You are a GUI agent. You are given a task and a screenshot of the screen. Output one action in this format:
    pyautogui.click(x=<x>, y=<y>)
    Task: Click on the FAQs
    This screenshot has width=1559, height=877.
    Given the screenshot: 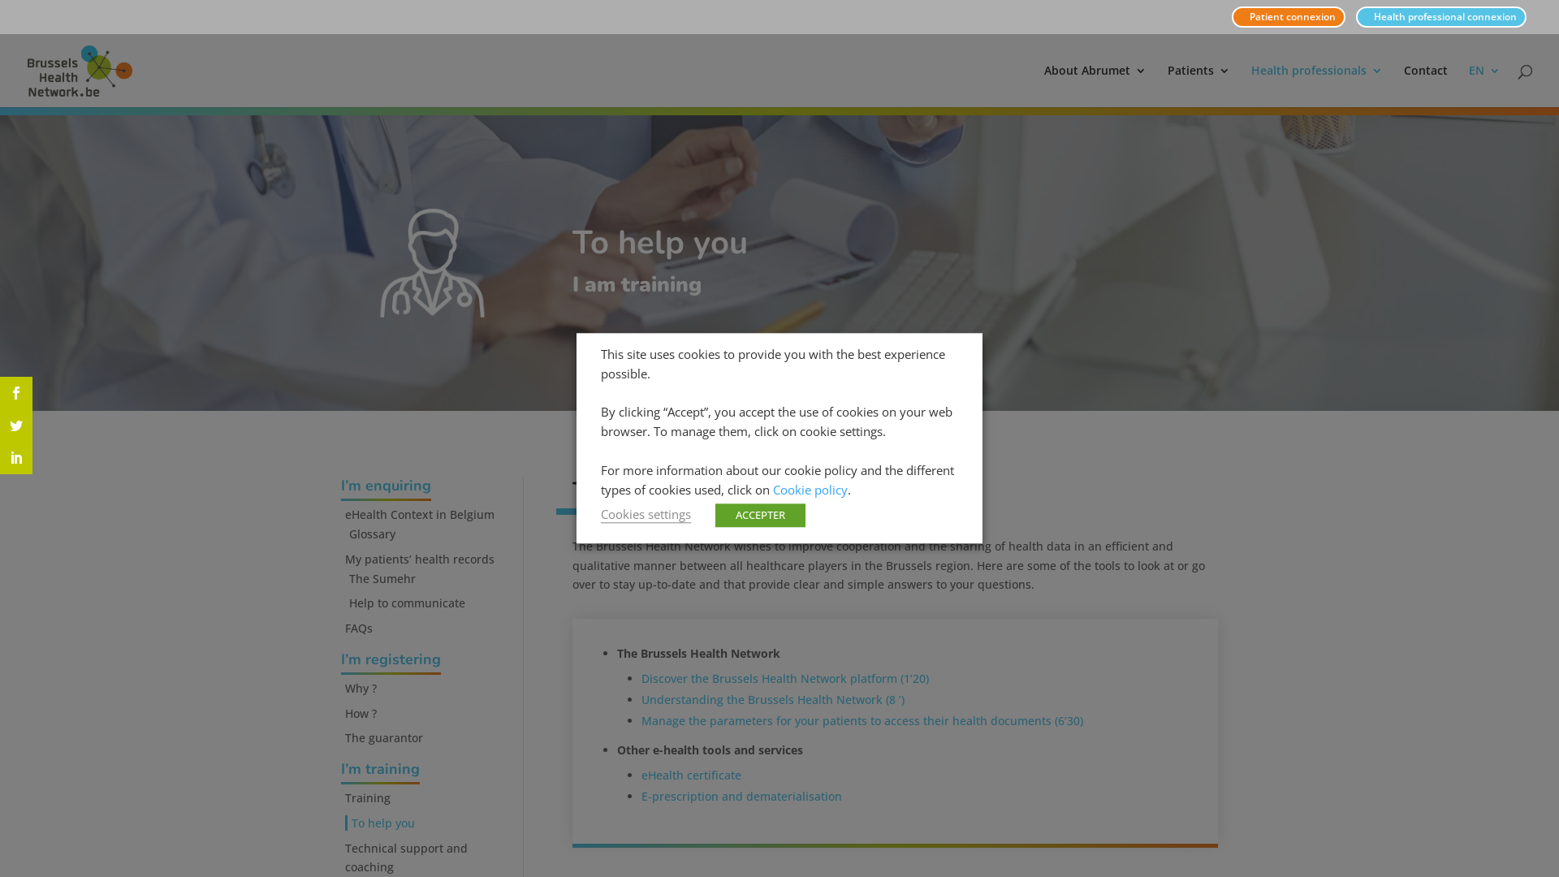 What is the action you would take?
    pyautogui.click(x=359, y=629)
    